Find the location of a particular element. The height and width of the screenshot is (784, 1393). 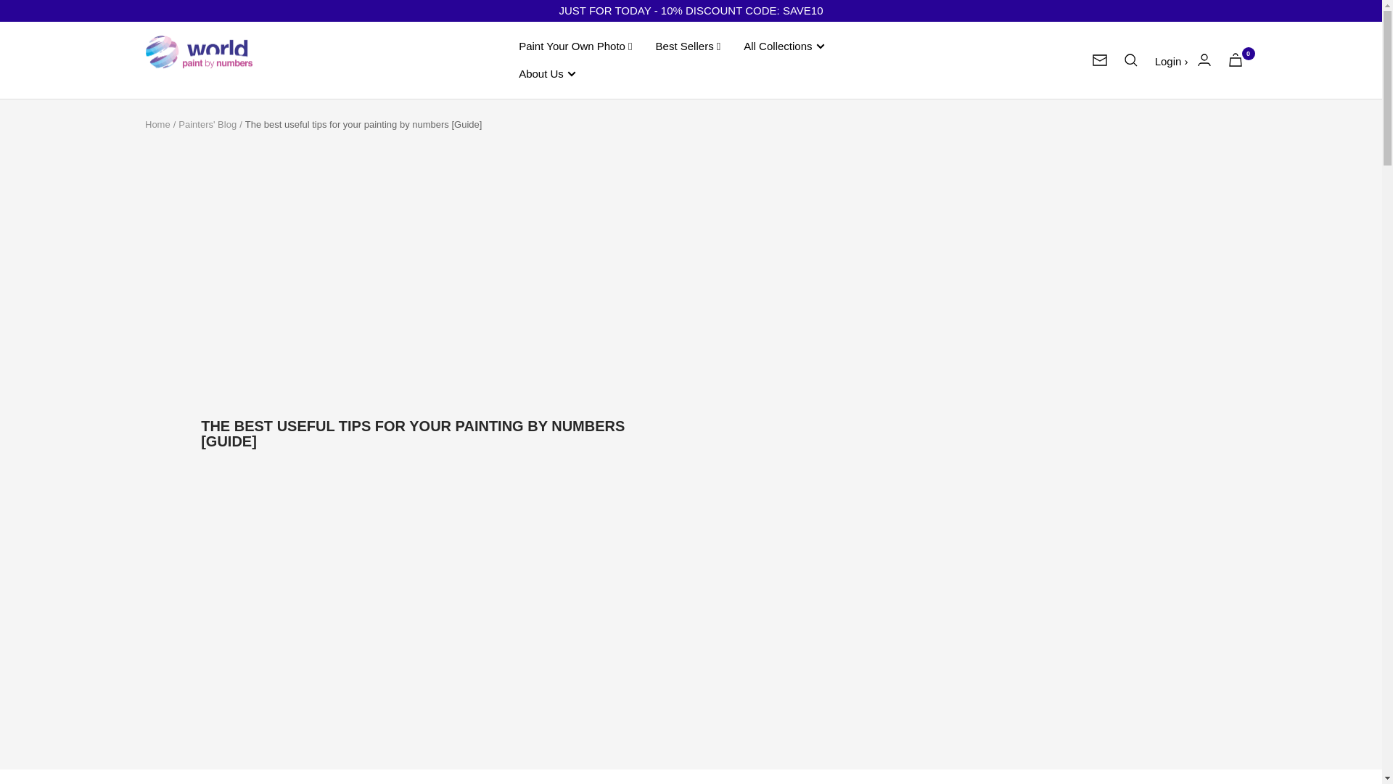

Painters' Blog is located at coordinates (207, 125).